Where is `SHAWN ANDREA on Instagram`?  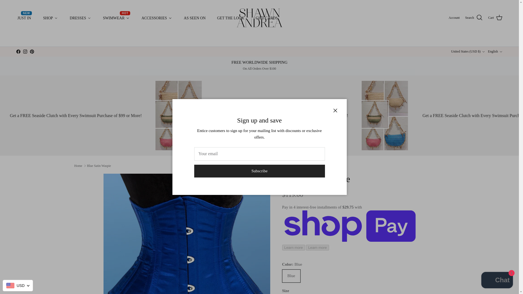 SHAWN ANDREA on Instagram is located at coordinates (25, 51).